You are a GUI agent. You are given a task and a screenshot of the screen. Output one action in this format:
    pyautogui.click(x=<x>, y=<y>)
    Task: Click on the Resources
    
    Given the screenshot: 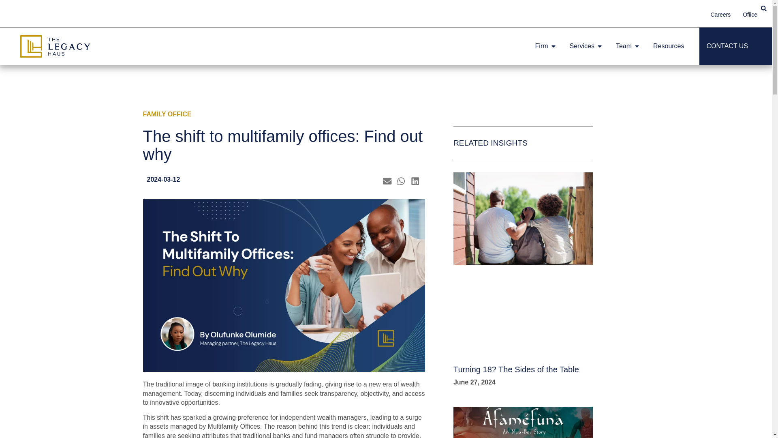 What is the action you would take?
    pyautogui.click(x=669, y=46)
    